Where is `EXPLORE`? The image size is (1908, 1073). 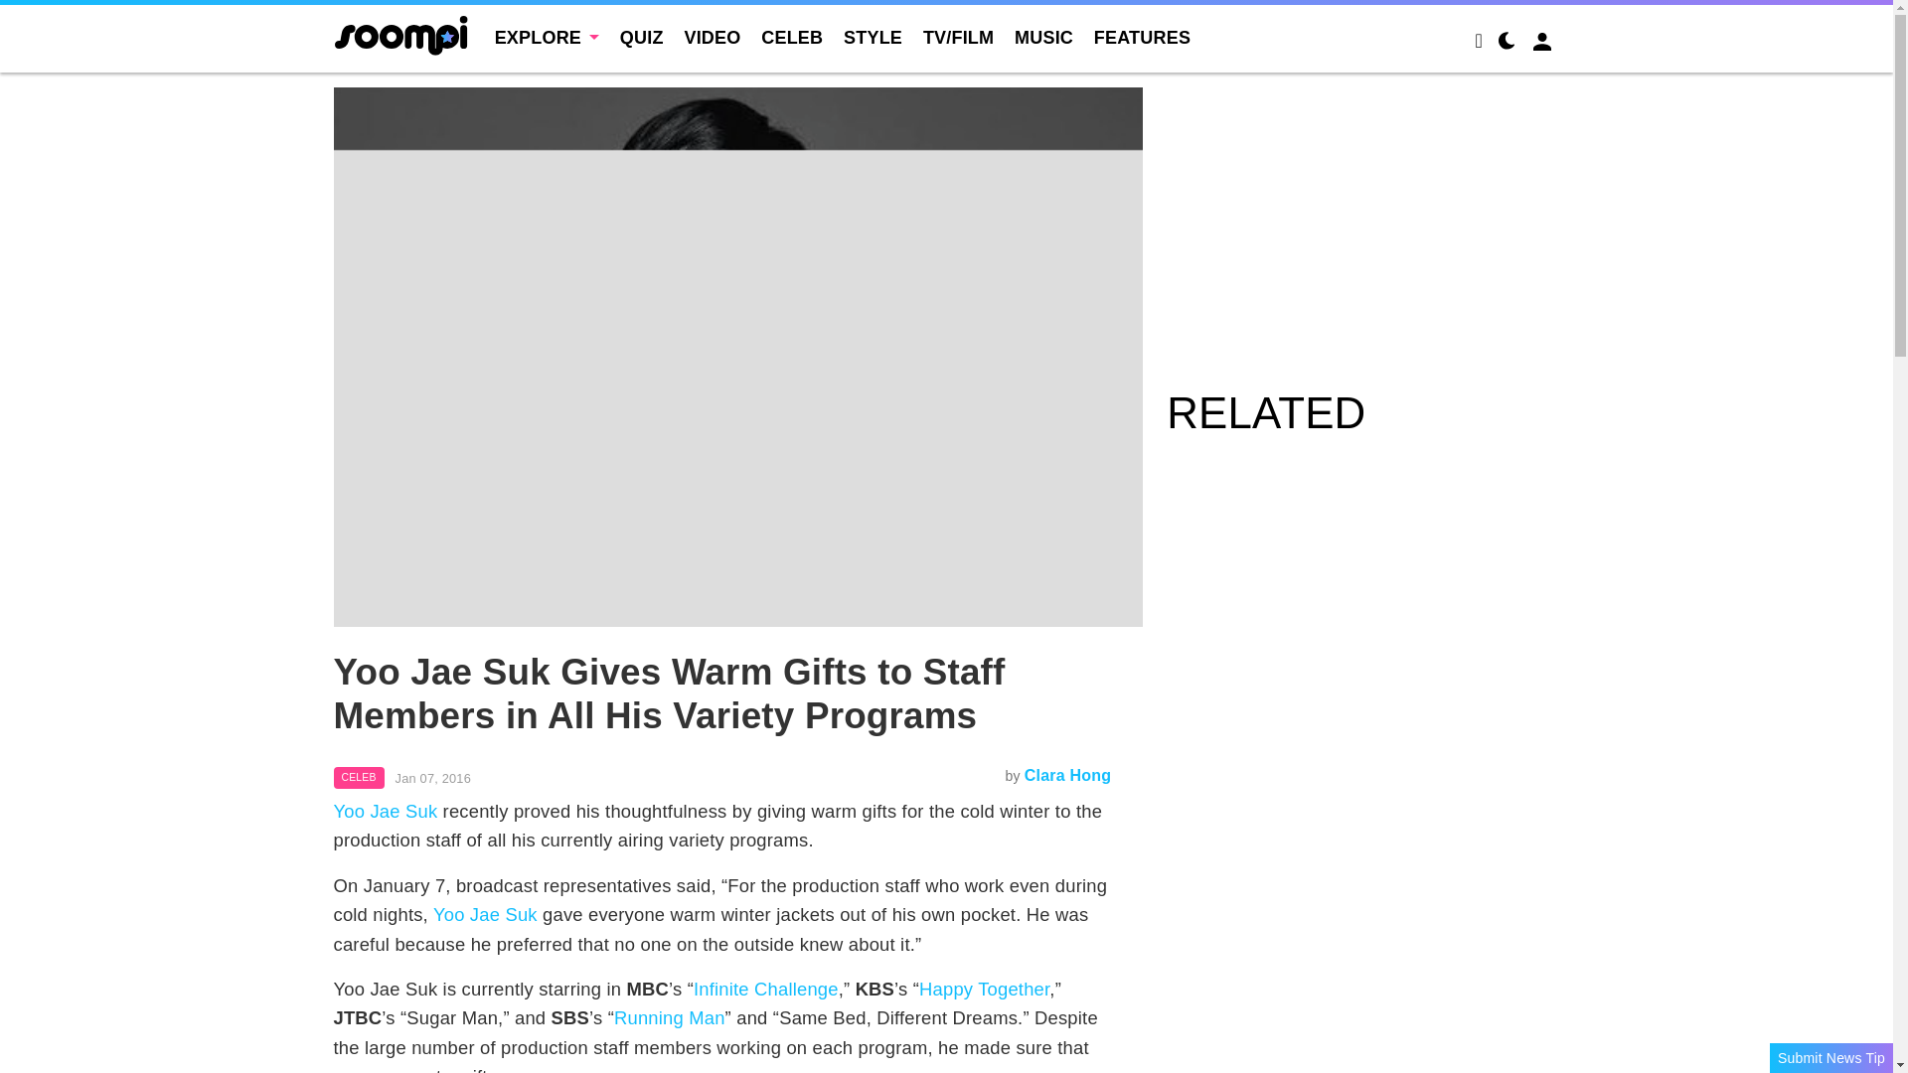
EXPLORE is located at coordinates (547, 38).